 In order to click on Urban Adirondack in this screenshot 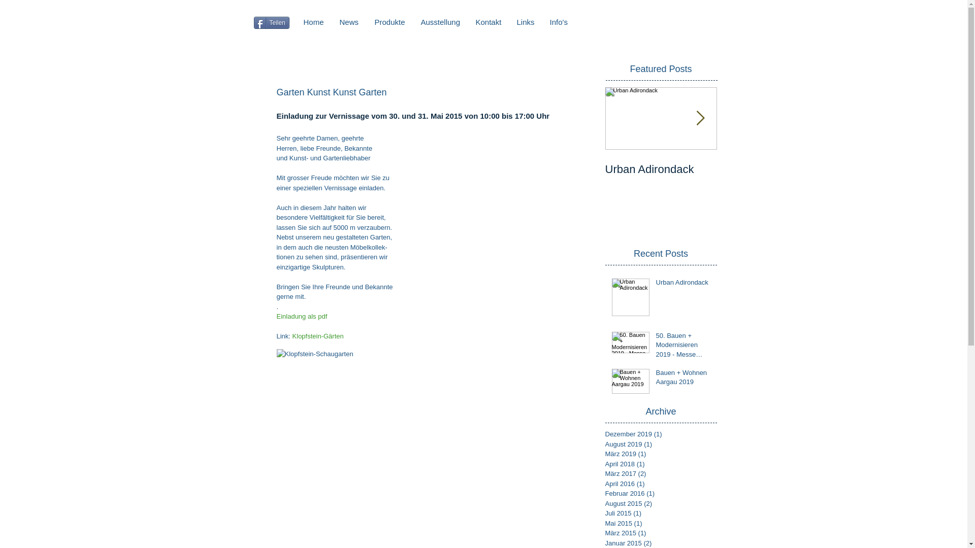, I will do `click(661, 169)`.